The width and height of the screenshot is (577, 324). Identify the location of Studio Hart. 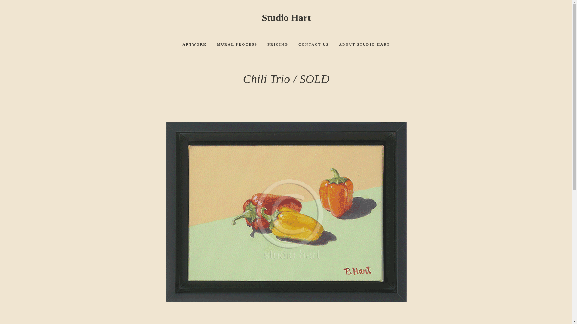
(286, 17).